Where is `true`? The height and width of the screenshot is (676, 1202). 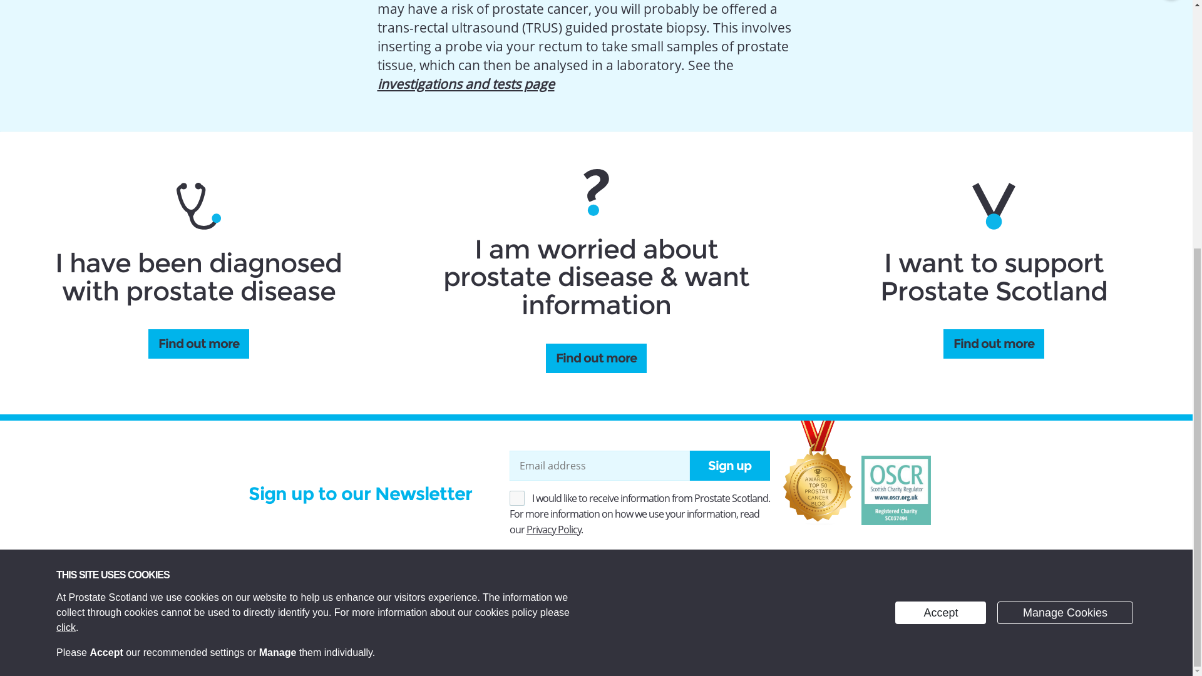
true is located at coordinates (517, 498).